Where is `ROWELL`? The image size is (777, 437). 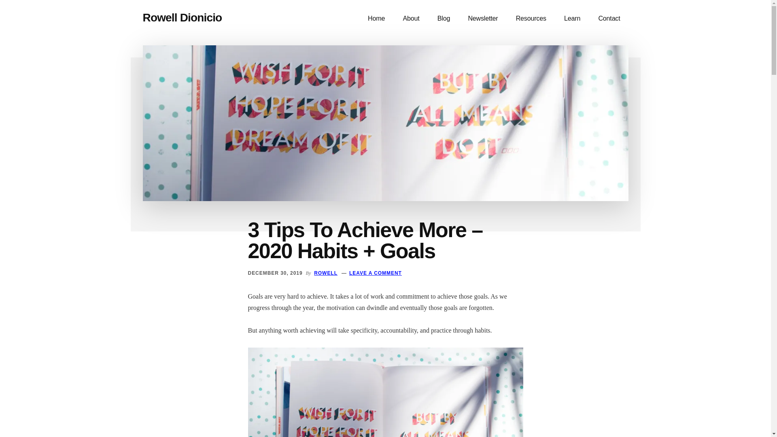 ROWELL is located at coordinates (325, 273).